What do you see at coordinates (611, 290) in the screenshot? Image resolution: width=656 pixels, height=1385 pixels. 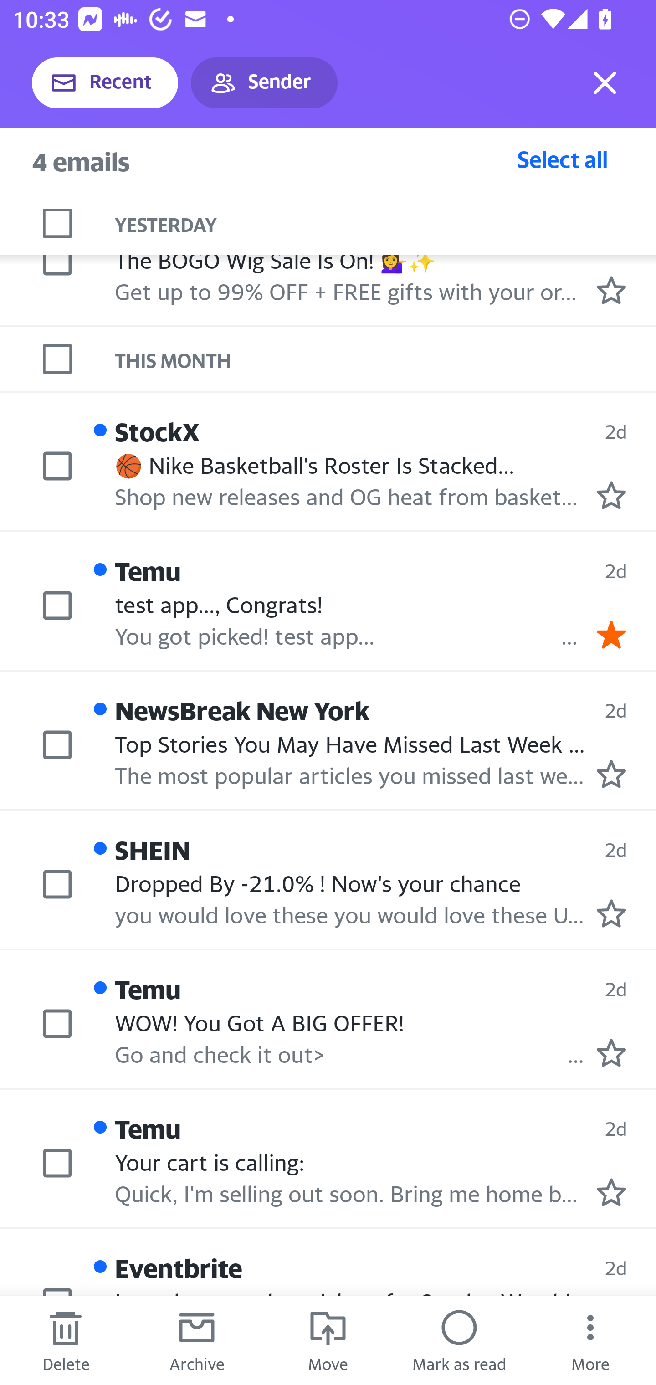 I see `Mark as starred.` at bounding box center [611, 290].